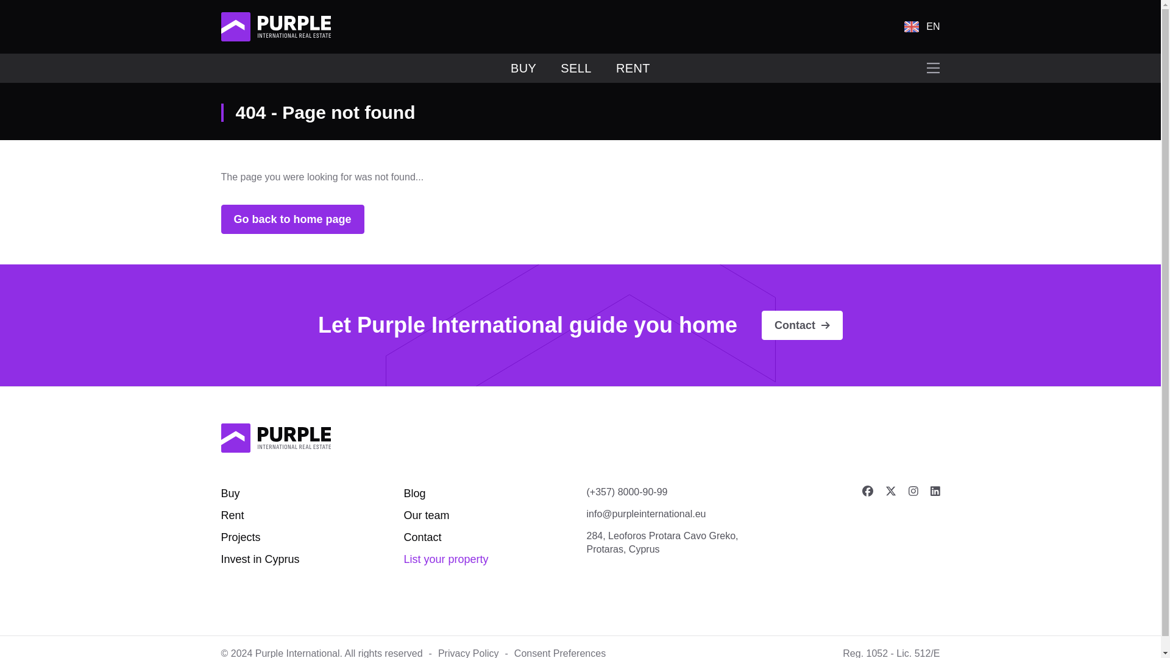  What do you see at coordinates (232, 515) in the screenshot?
I see `Rent` at bounding box center [232, 515].